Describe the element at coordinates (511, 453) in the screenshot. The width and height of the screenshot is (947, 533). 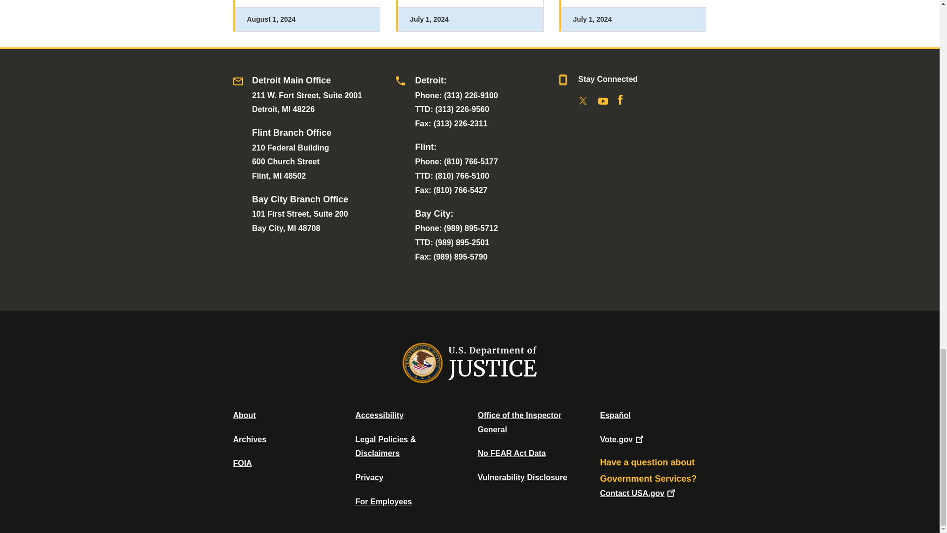
I see `Data Posted Pursuant To The No Fear Act` at that location.